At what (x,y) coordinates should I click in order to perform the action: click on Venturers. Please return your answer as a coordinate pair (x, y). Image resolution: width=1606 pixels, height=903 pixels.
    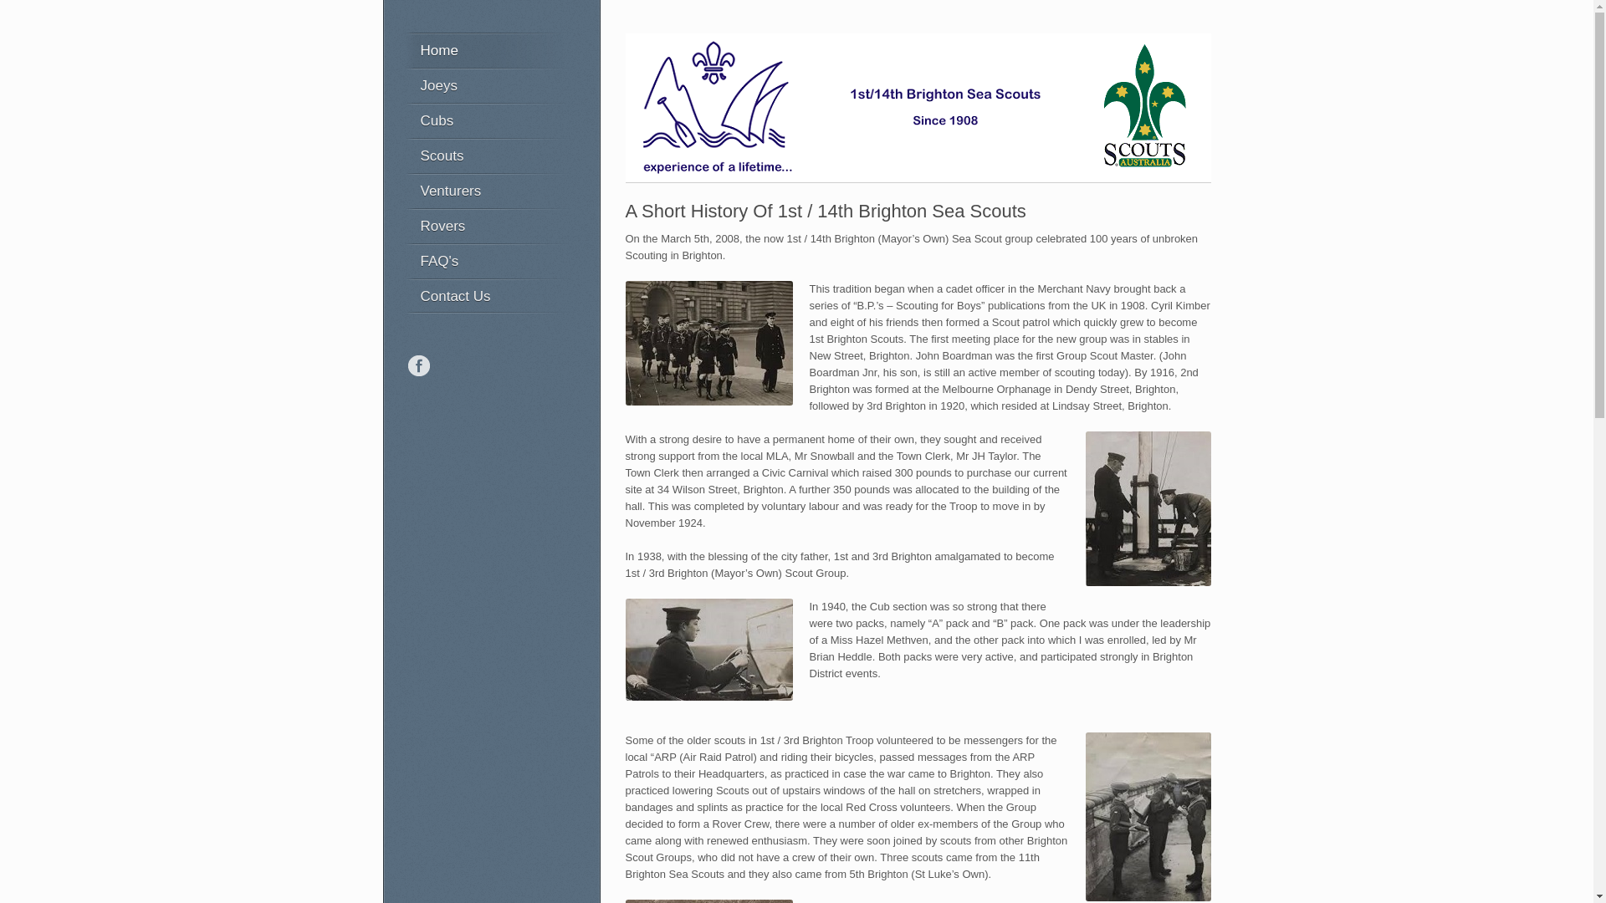
    Looking at the image, I should click on (487, 191).